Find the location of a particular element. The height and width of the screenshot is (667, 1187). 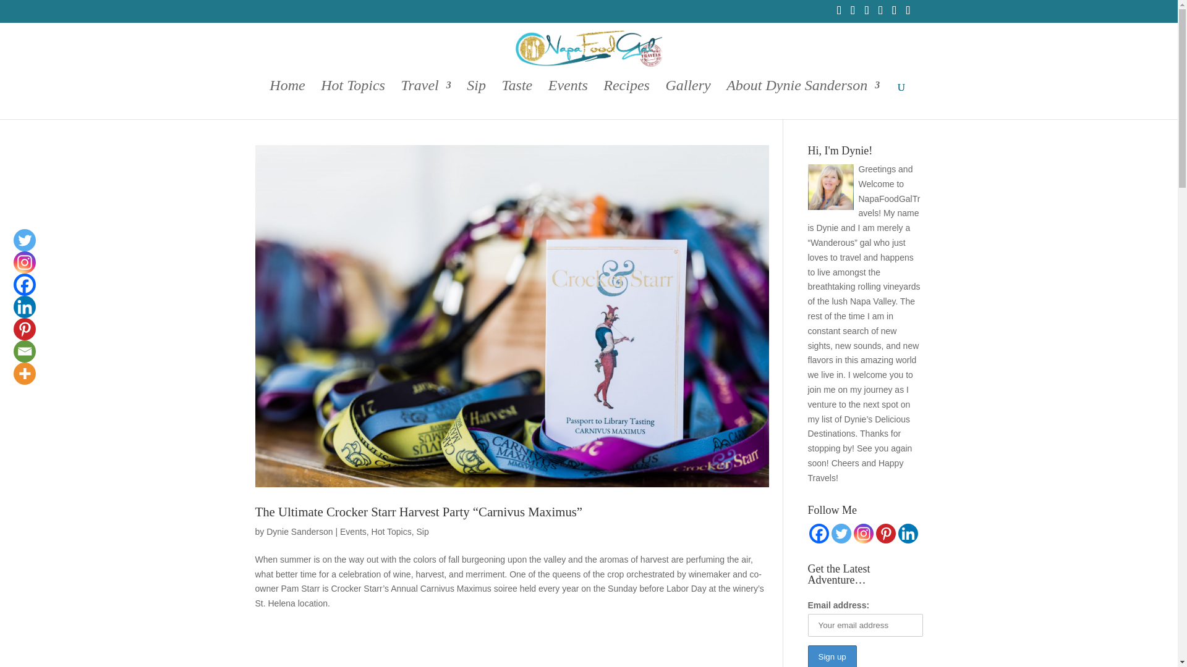

Linkedin is located at coordinates (908, 534).